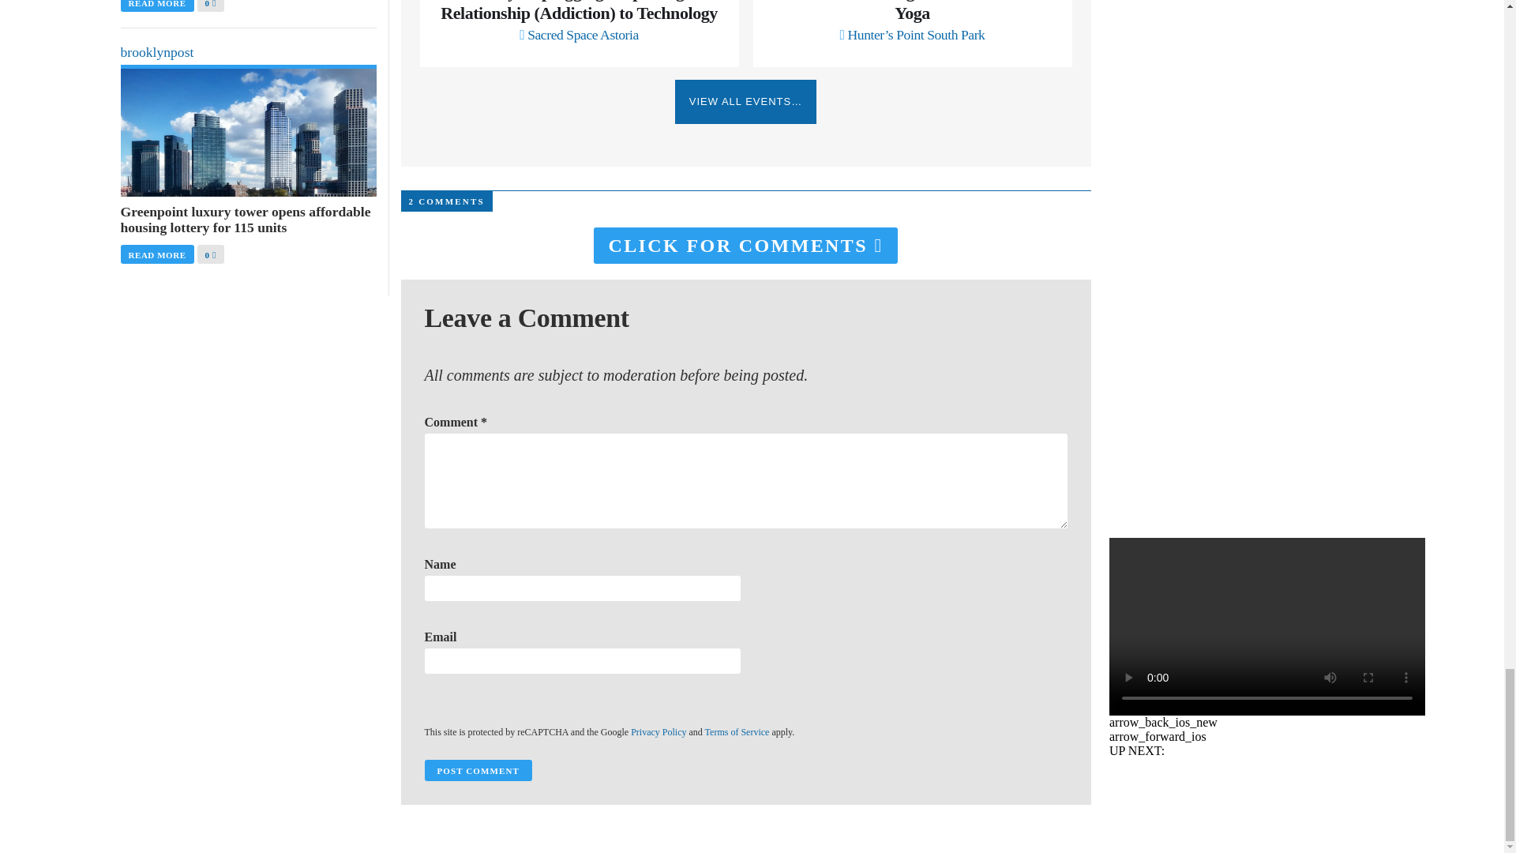  Describe the element at coordinates (478, 771) in the screenshot. I see `Post Comment` at that location.